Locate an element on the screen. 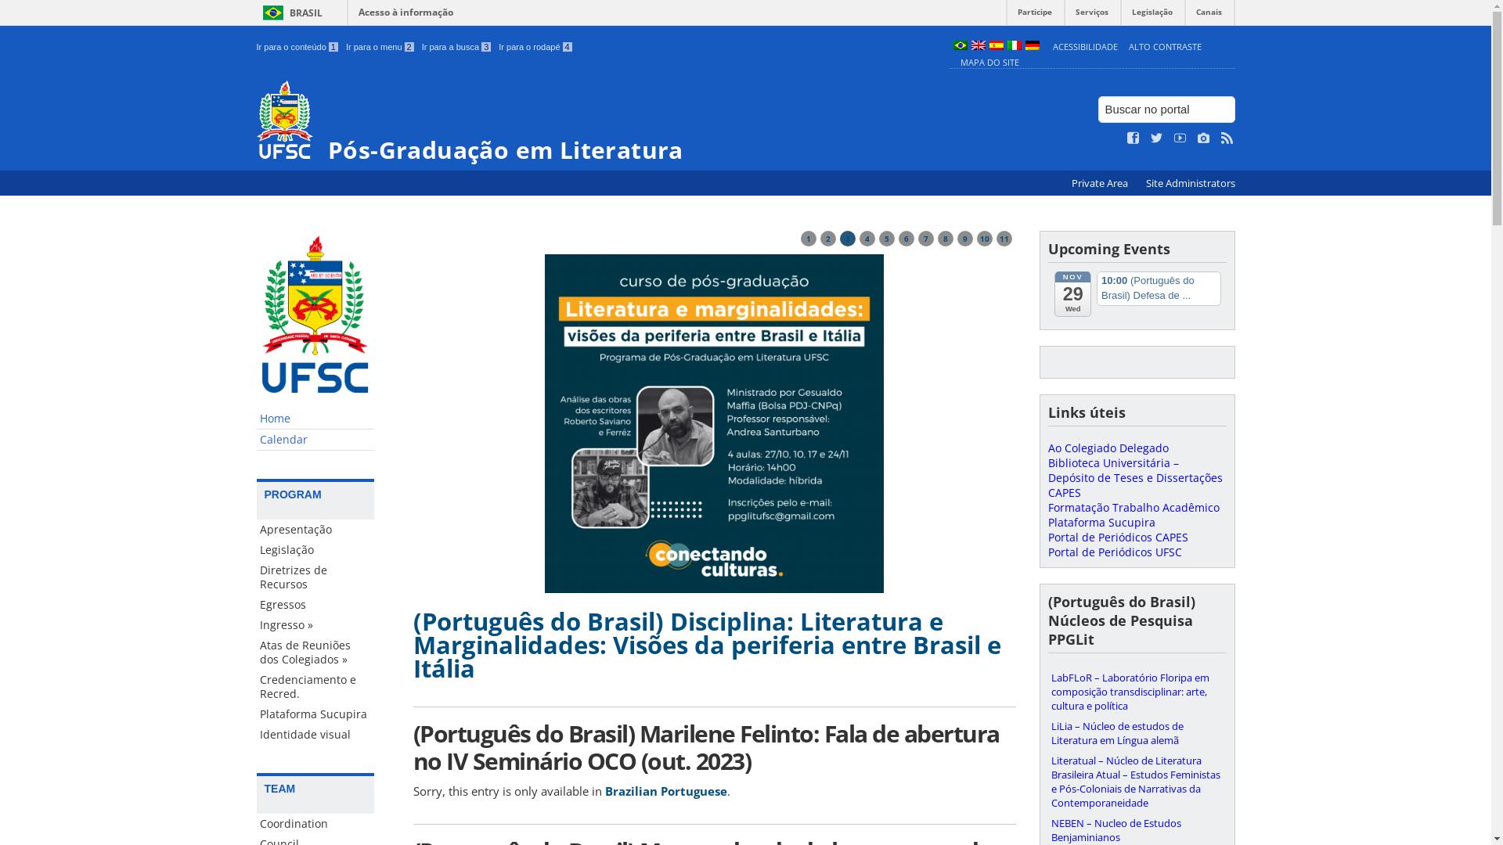 The height and width of the screenshot is (845, 1503). Italiano (it) is located at coordinates (1014, 47).